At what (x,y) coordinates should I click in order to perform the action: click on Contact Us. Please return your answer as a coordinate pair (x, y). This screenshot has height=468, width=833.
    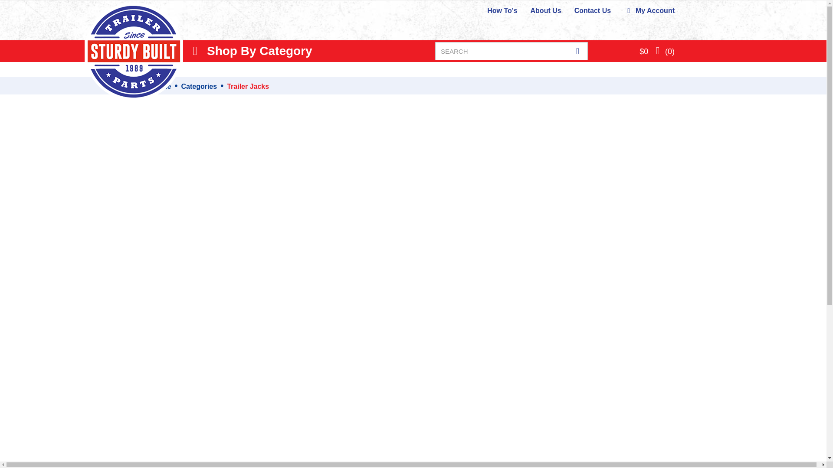
    Looking at the image, I should click on (593, 10).